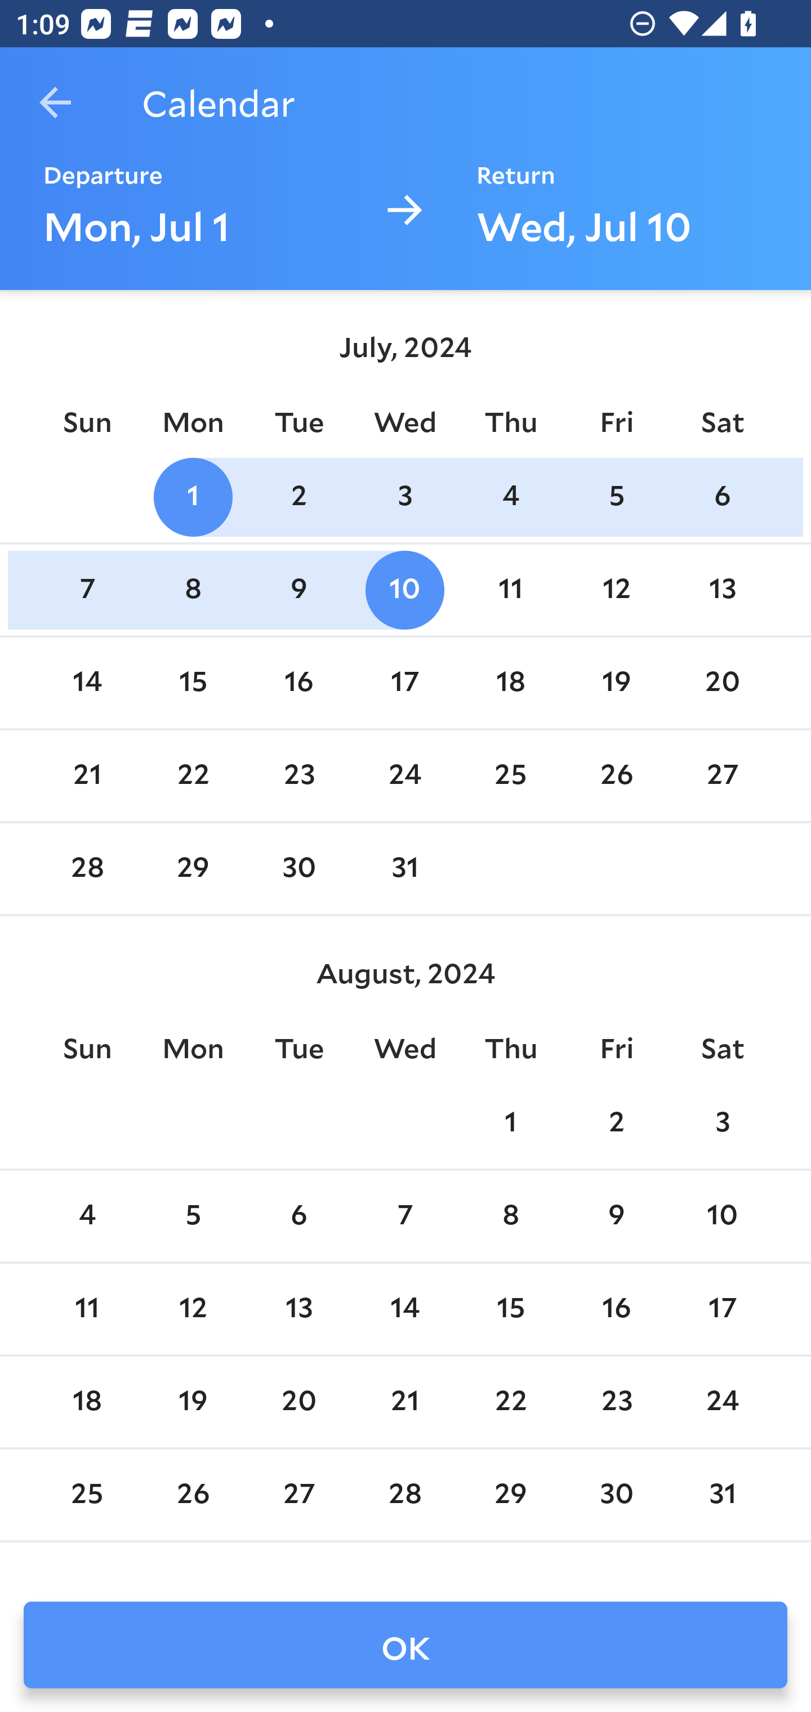 The height and width of the screenshot is (1712, 811). I want to click on 5, so click(616, 496).